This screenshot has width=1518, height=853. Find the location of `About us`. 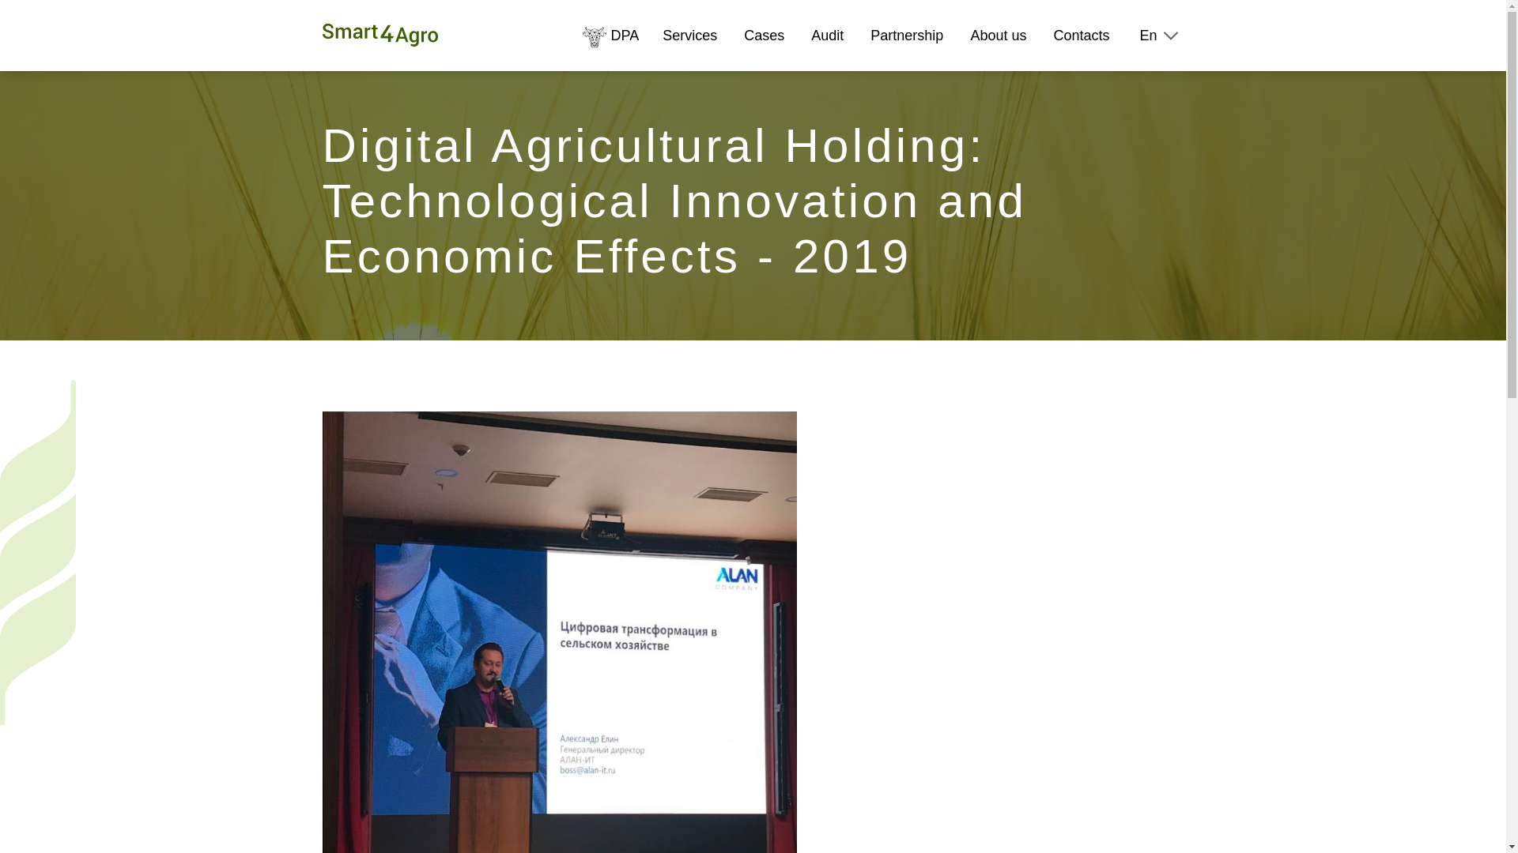

About us is located at coordinates (998, 36).